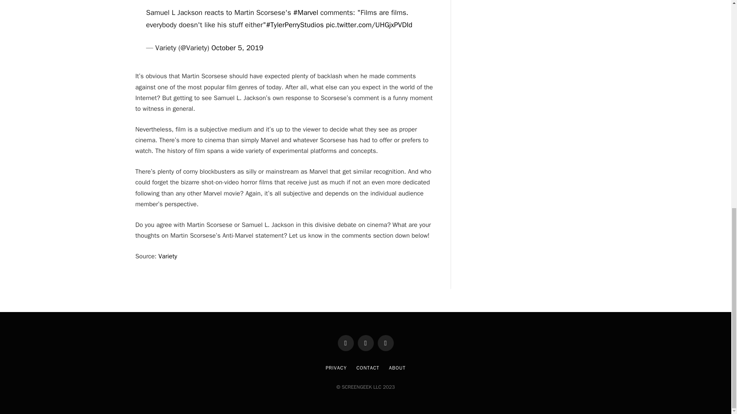  What do you see at coordinates (397, 368) in the screenshot?
I see `ABOUT` at bounding box center [397, 368].